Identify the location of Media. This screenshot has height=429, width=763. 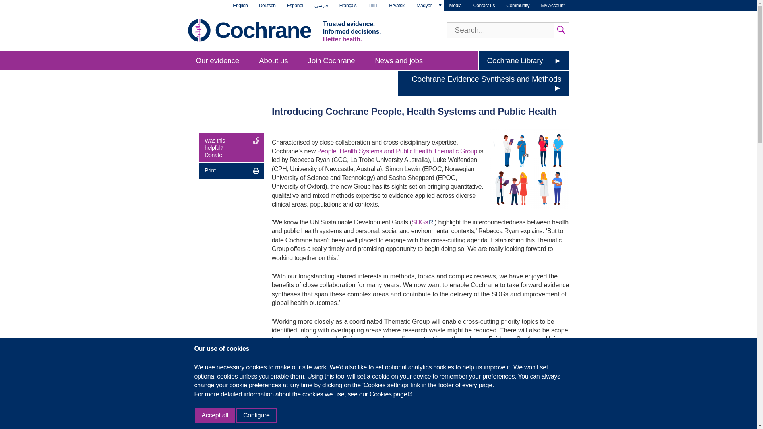
(455, 5).